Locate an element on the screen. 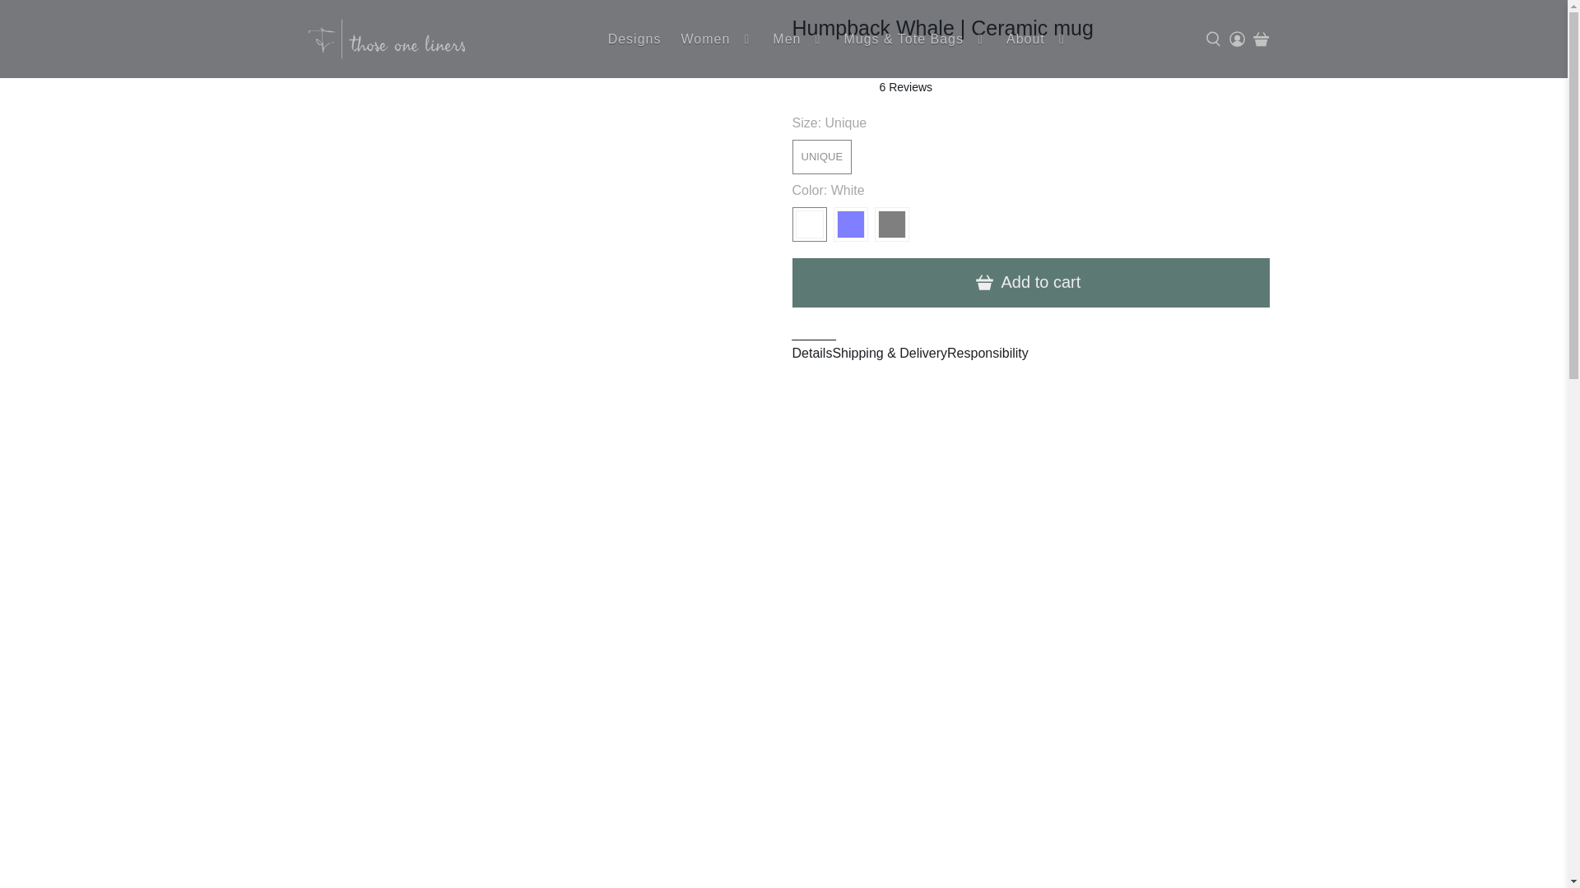  Women is located at coordinates (716, 39).